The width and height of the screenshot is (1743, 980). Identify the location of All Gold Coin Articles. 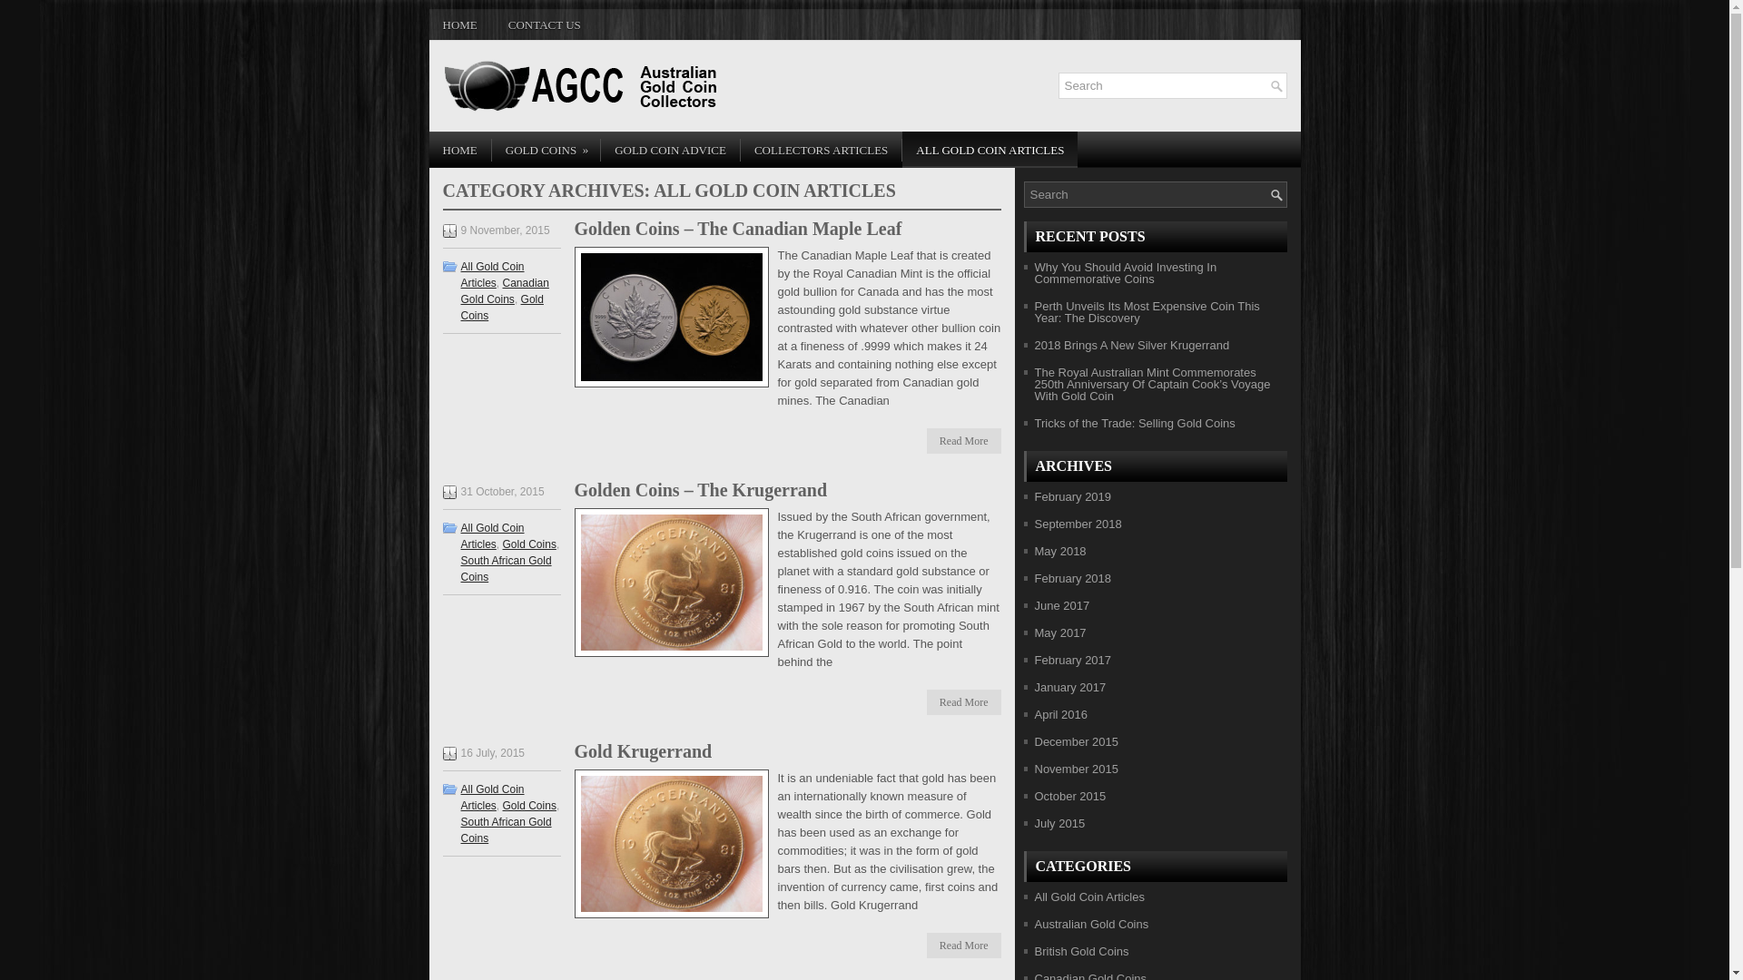
(493, 536).